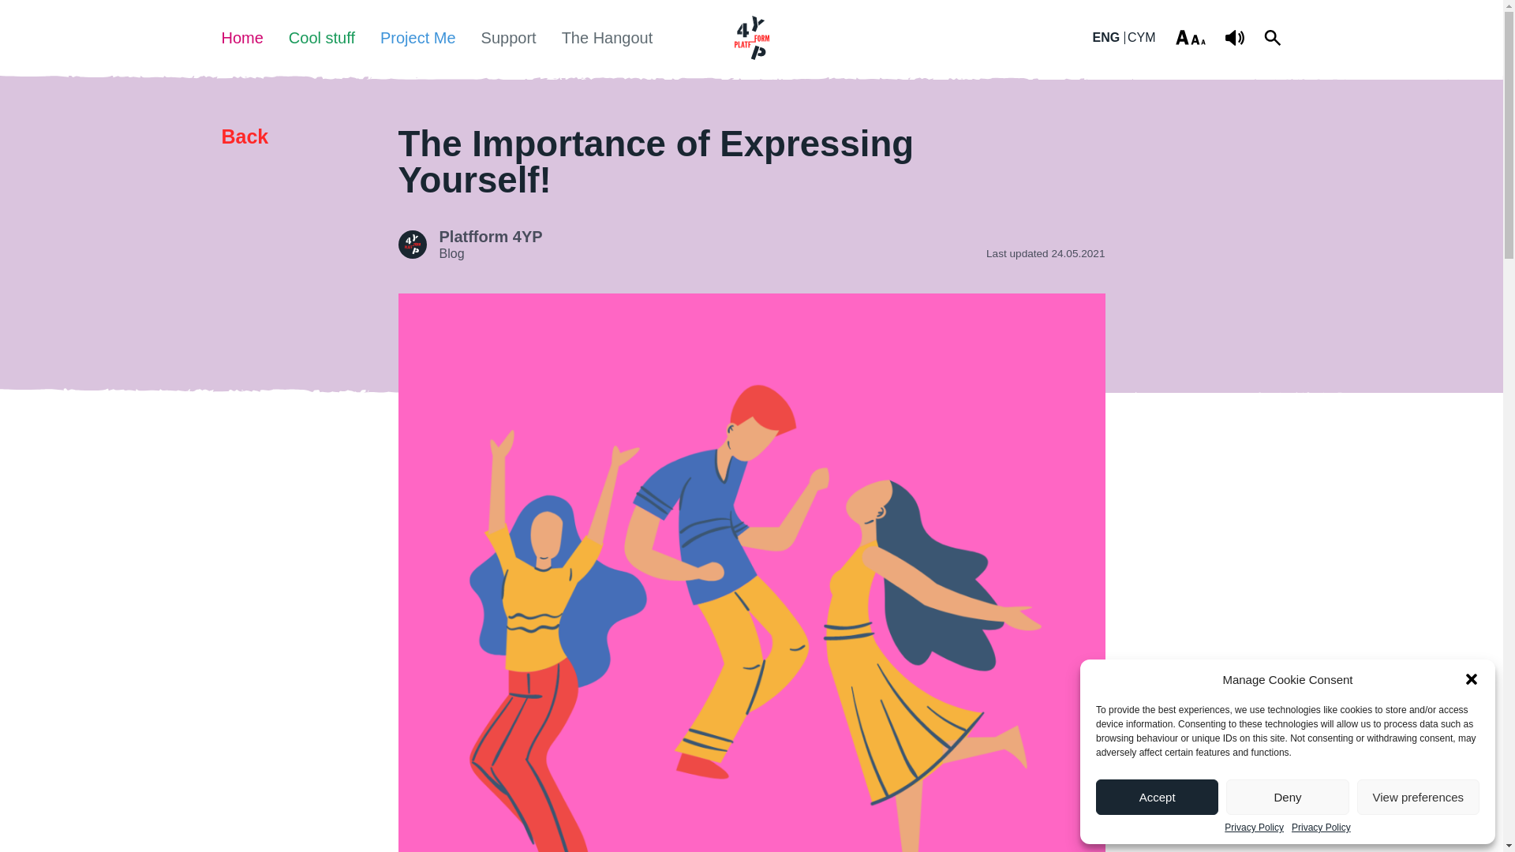 This screenshot has height=852, width=1515. What do you see at coordinates (1190, 38) in the screenshot?
I see `Change font size` at bounding box center [1190, 38].